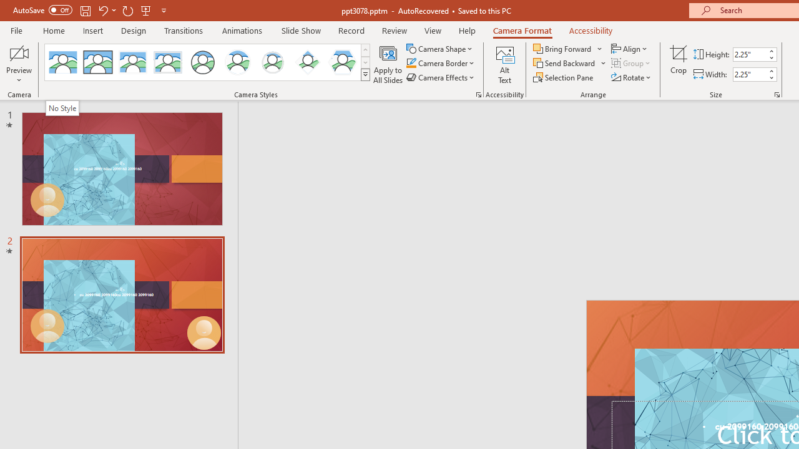 The height and width of the screenshot is (449, 799). Describe the element at coordinates (433, 30) in the screenshot. I see `View` at that location.